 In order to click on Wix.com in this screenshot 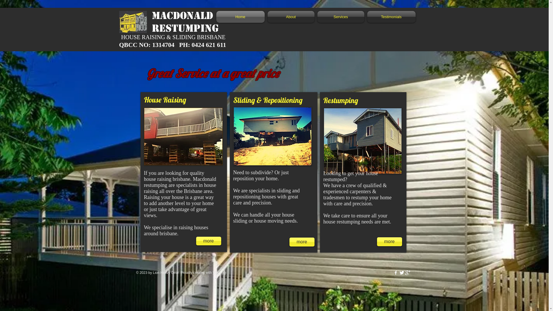, I will do `click(219, 273)`.